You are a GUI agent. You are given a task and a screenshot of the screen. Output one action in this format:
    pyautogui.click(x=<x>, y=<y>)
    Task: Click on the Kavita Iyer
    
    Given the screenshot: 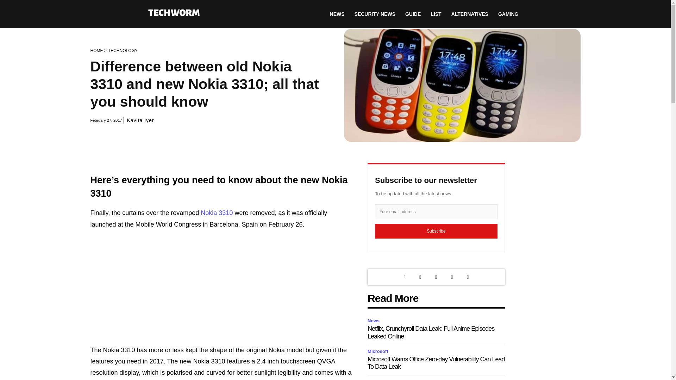 What is the action you would take?
    pyautogui.click(x=140, y=120)
    